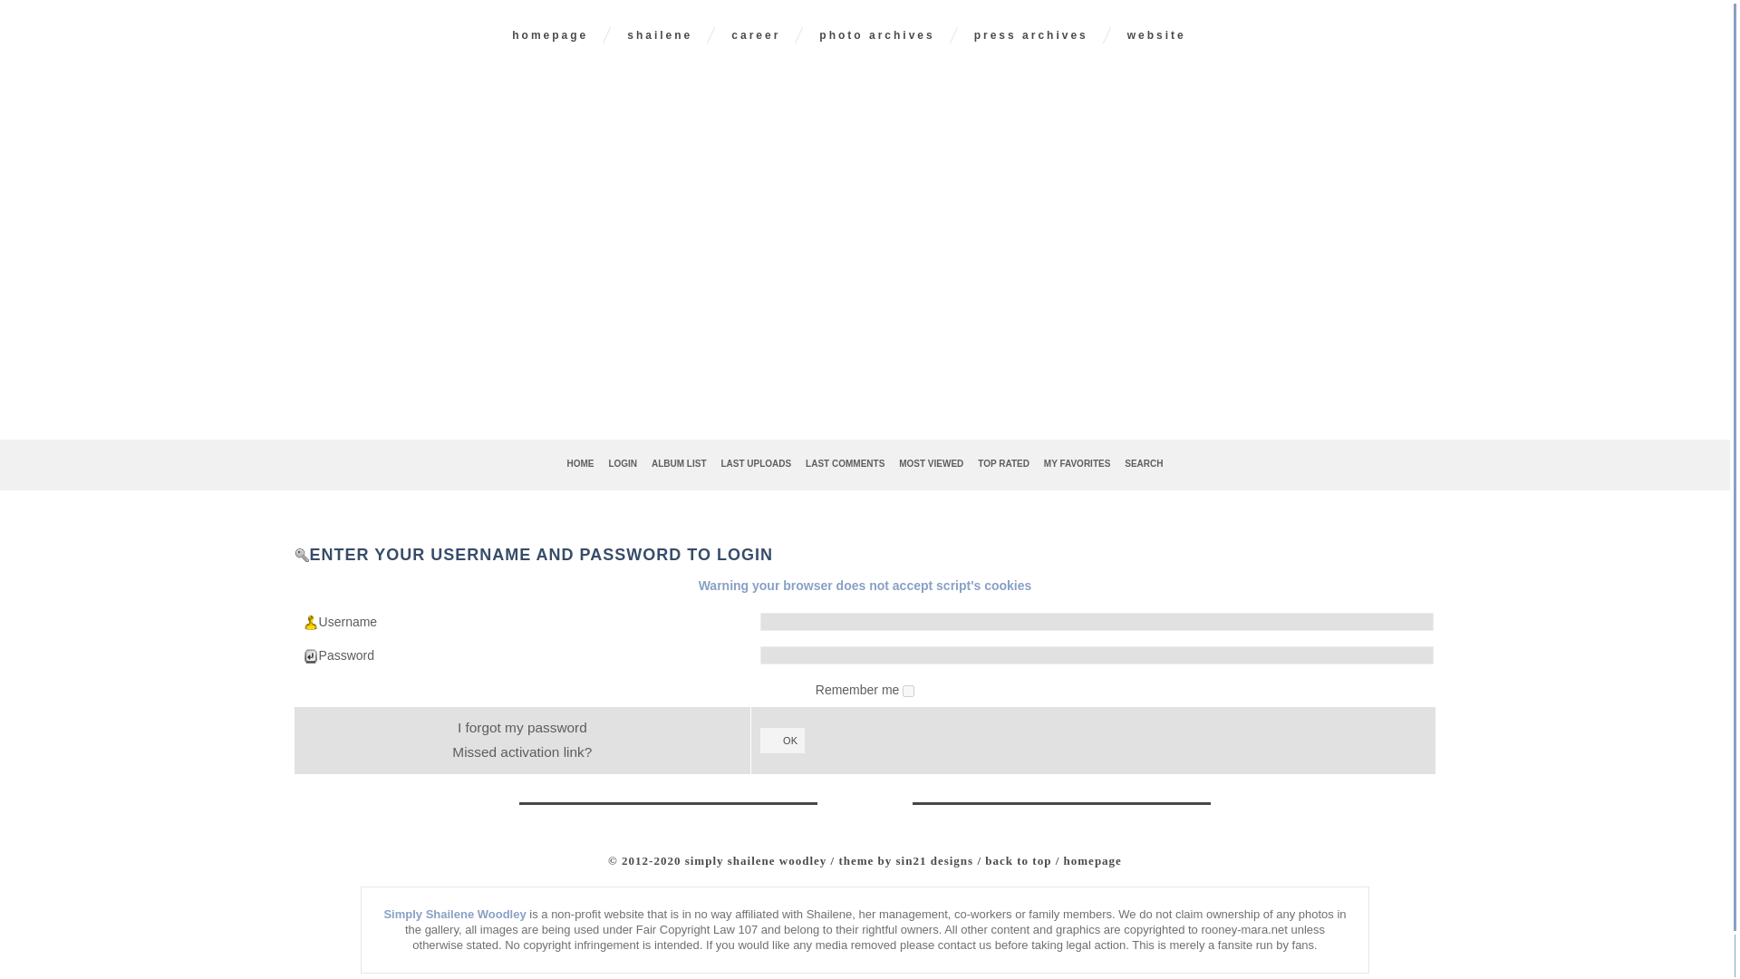 The width and height of the screenshot is (1740, 979). I want to click on LOGIN, so click(622, 463).